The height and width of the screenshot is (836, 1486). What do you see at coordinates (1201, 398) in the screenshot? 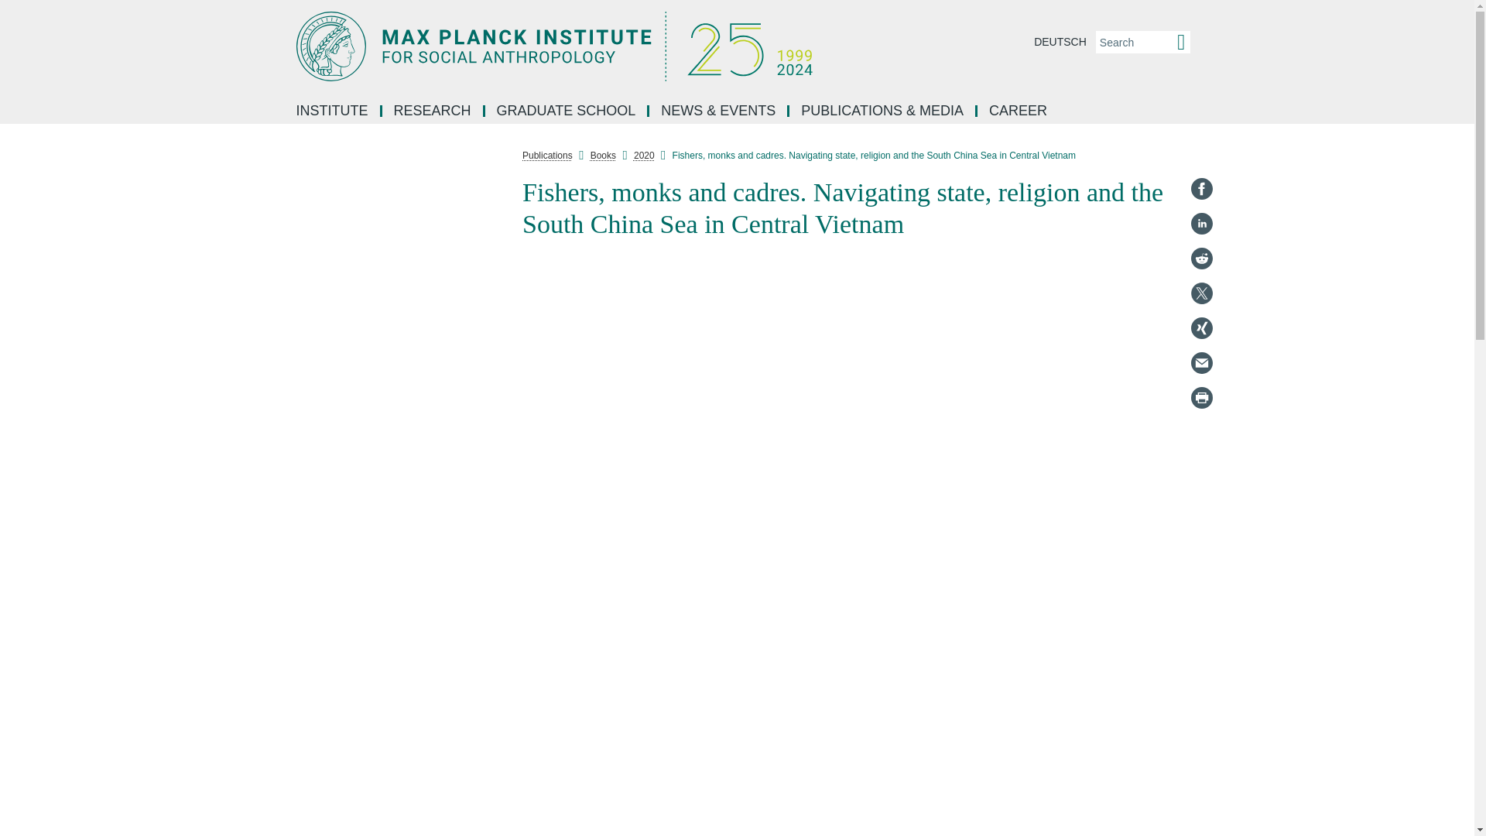
I see `Print` at bounding box center [1201, 398].